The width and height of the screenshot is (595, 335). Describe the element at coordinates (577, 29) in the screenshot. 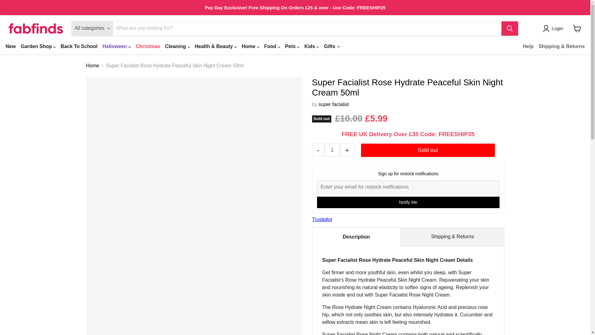

I see `View cart` at that location.